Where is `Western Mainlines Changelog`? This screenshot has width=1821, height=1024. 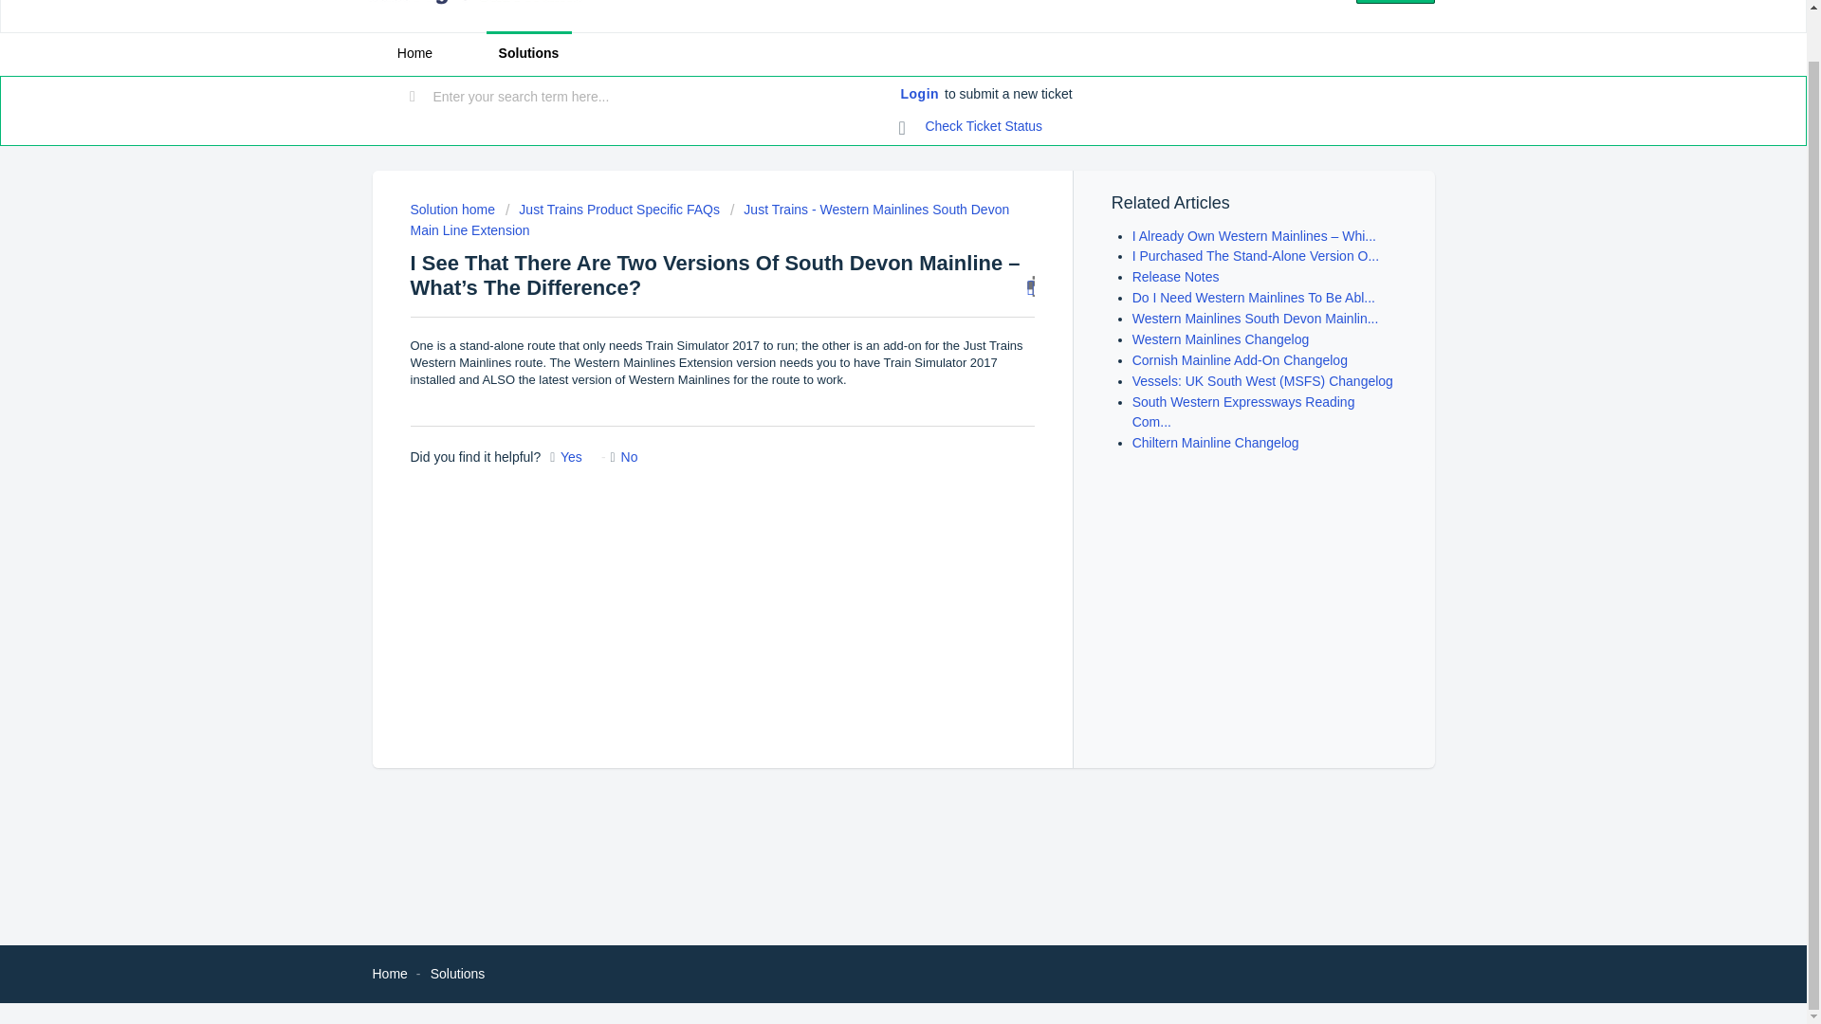
Western Mainlines Changelog is located at coordinates (1221, 339).